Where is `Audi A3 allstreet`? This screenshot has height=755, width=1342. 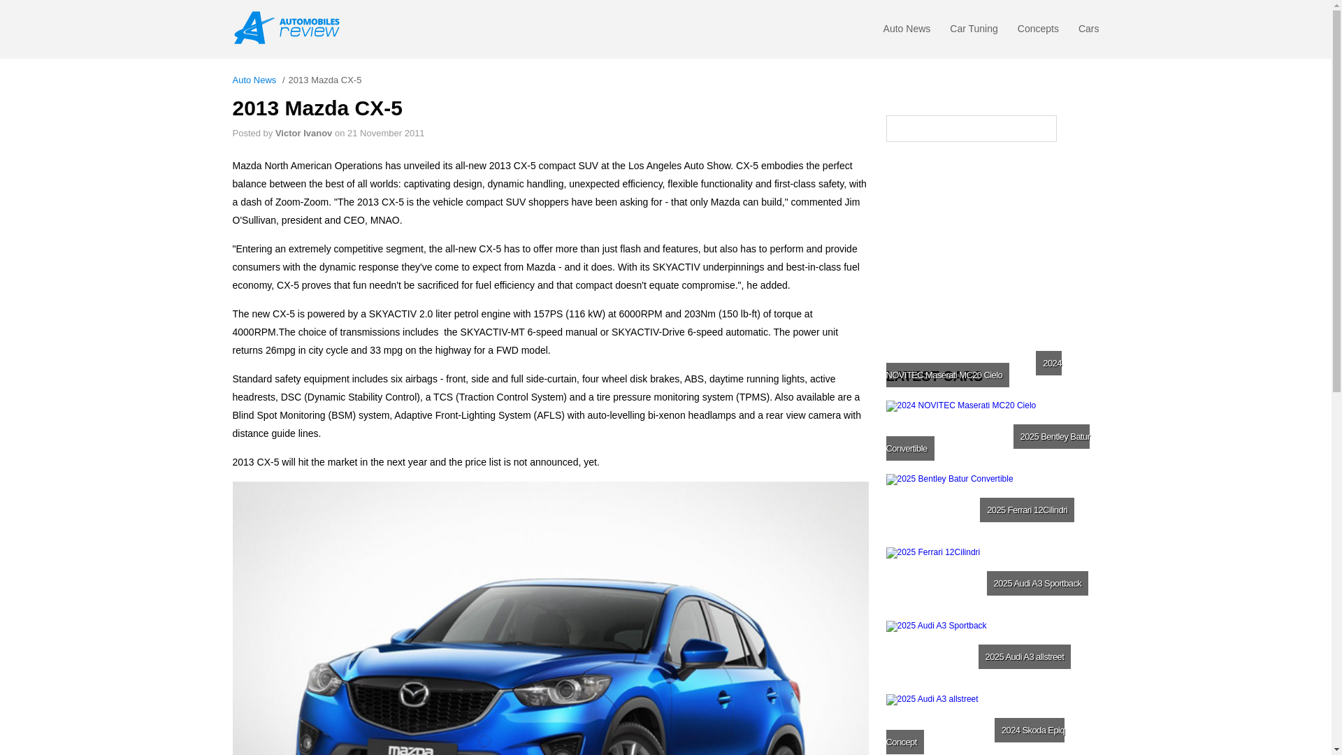 Audi A3 allstreet is located at coordinates (991, 724).